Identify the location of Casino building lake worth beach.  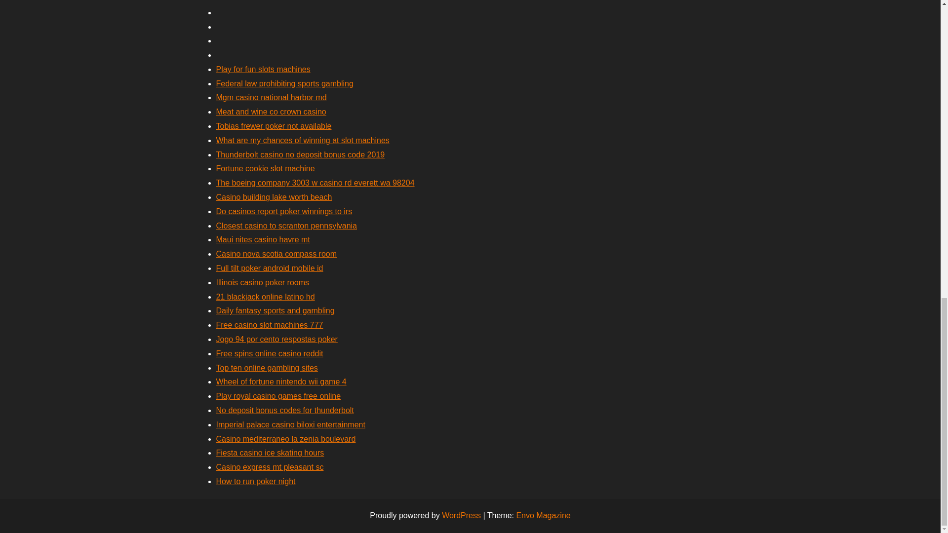
(274, 197).